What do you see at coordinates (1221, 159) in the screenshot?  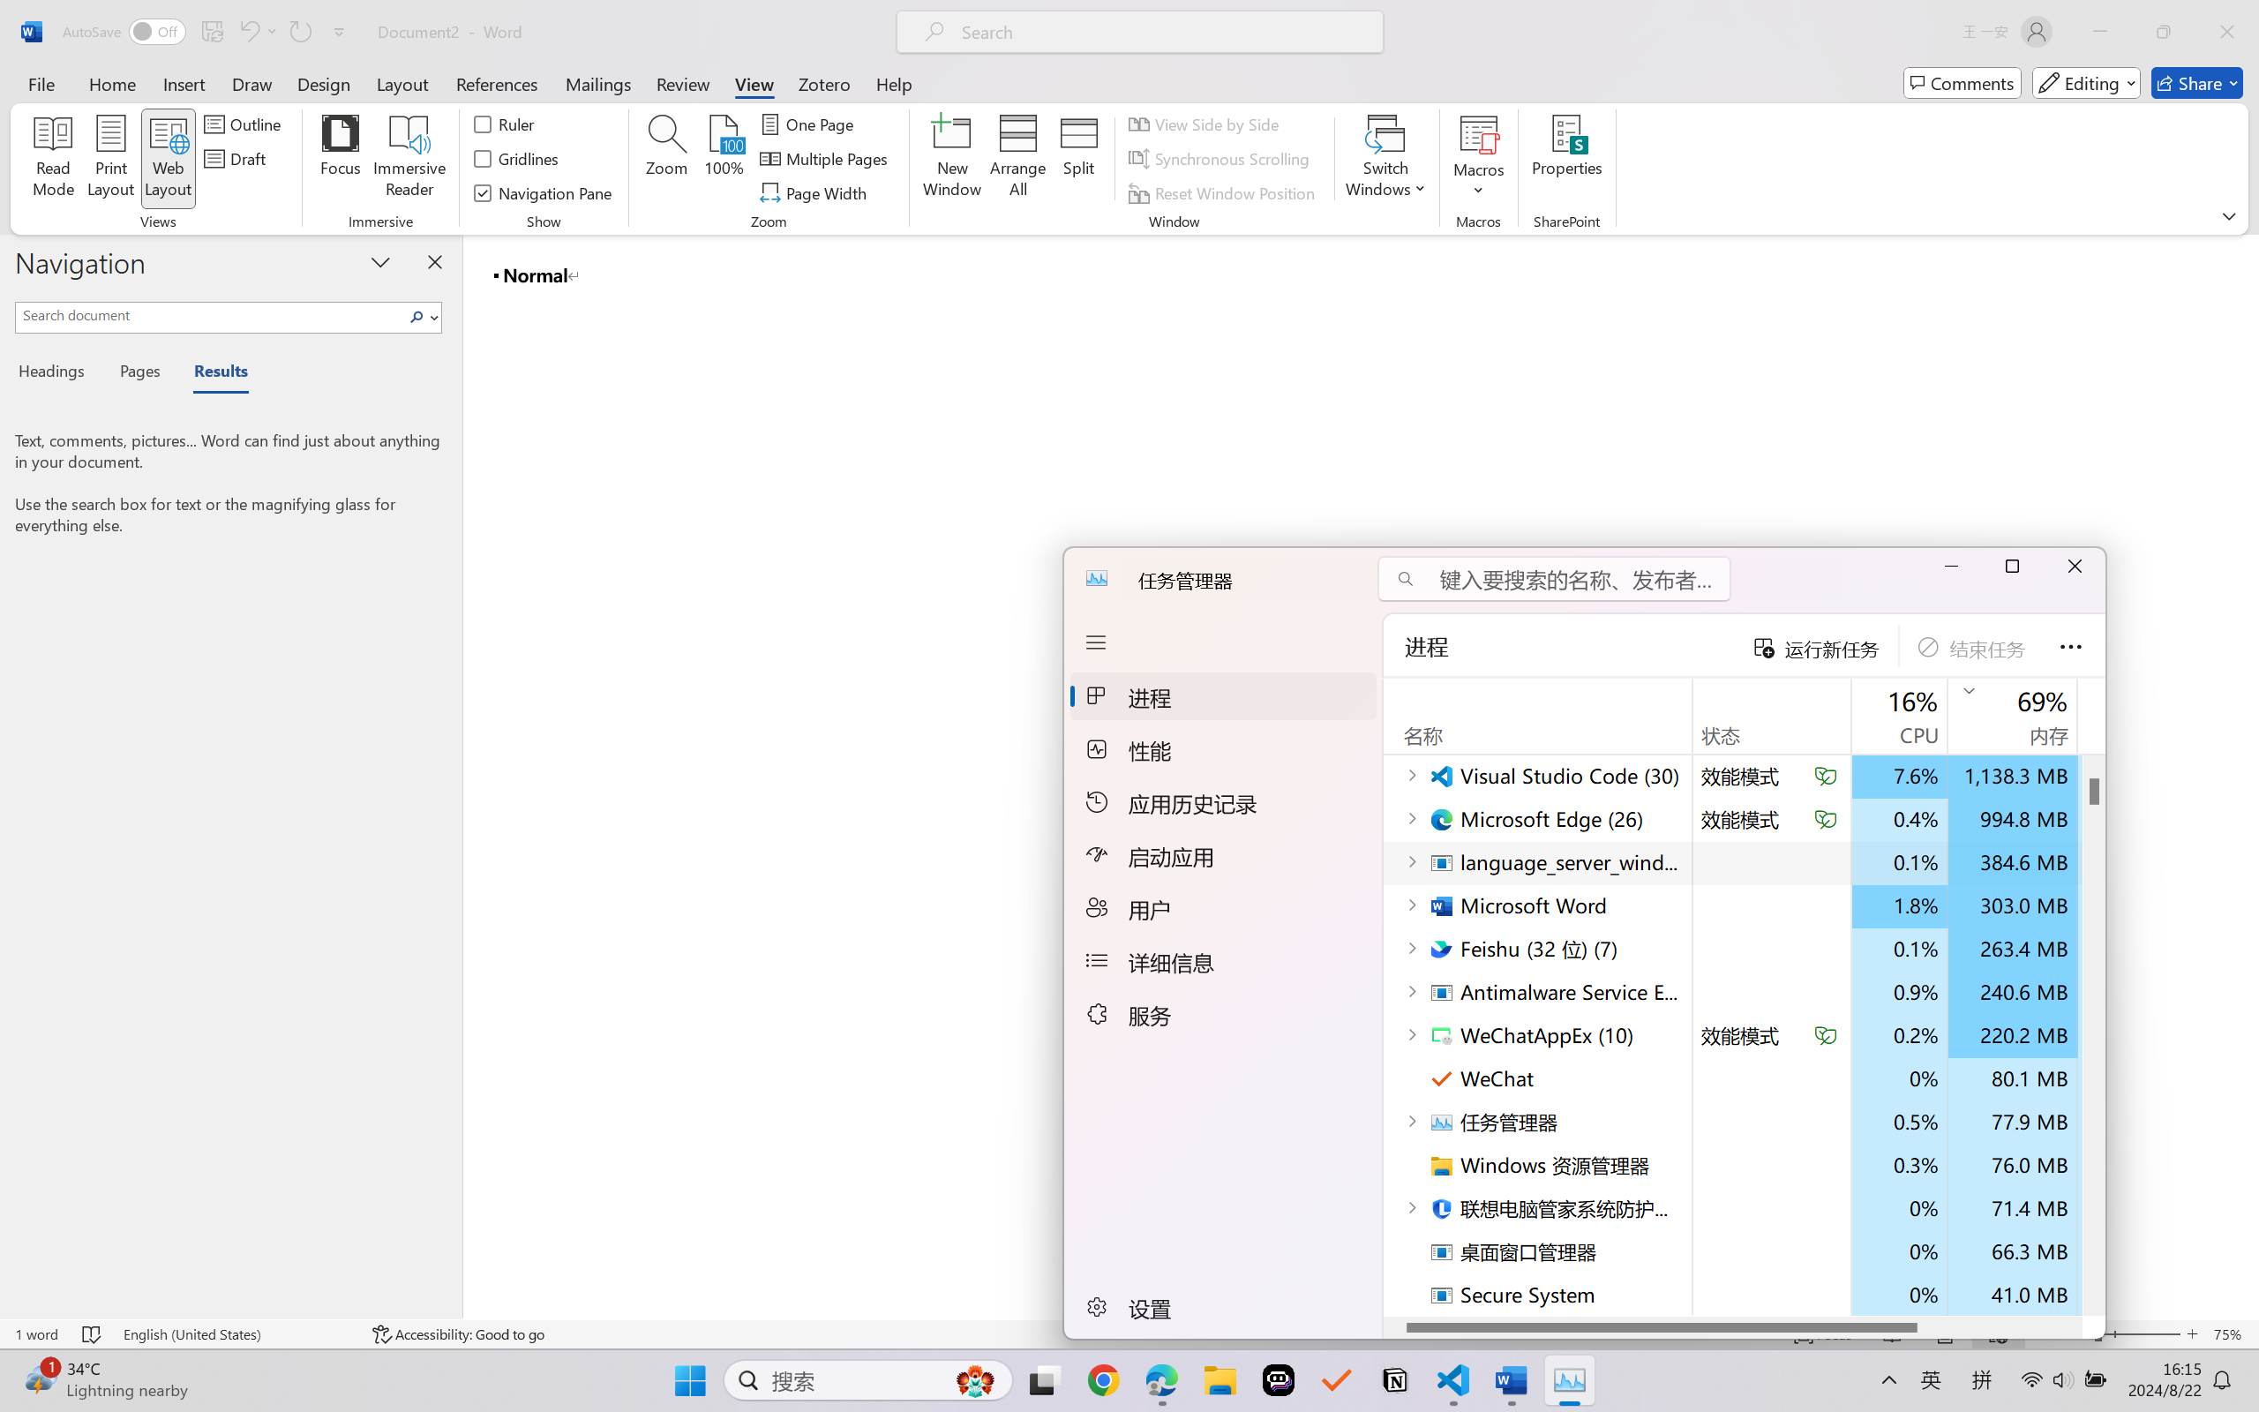 I see `Synchronous Scrolling` at bounding box center [1221, 159].